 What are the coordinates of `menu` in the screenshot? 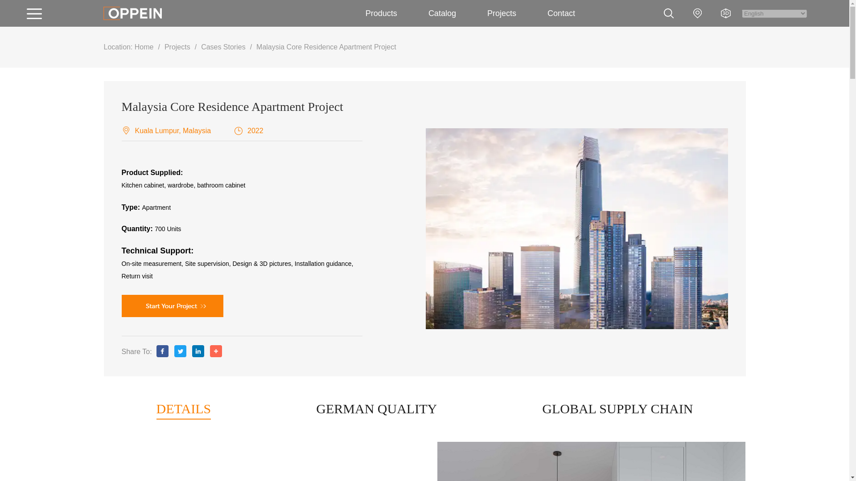 It's located at (38, 13).